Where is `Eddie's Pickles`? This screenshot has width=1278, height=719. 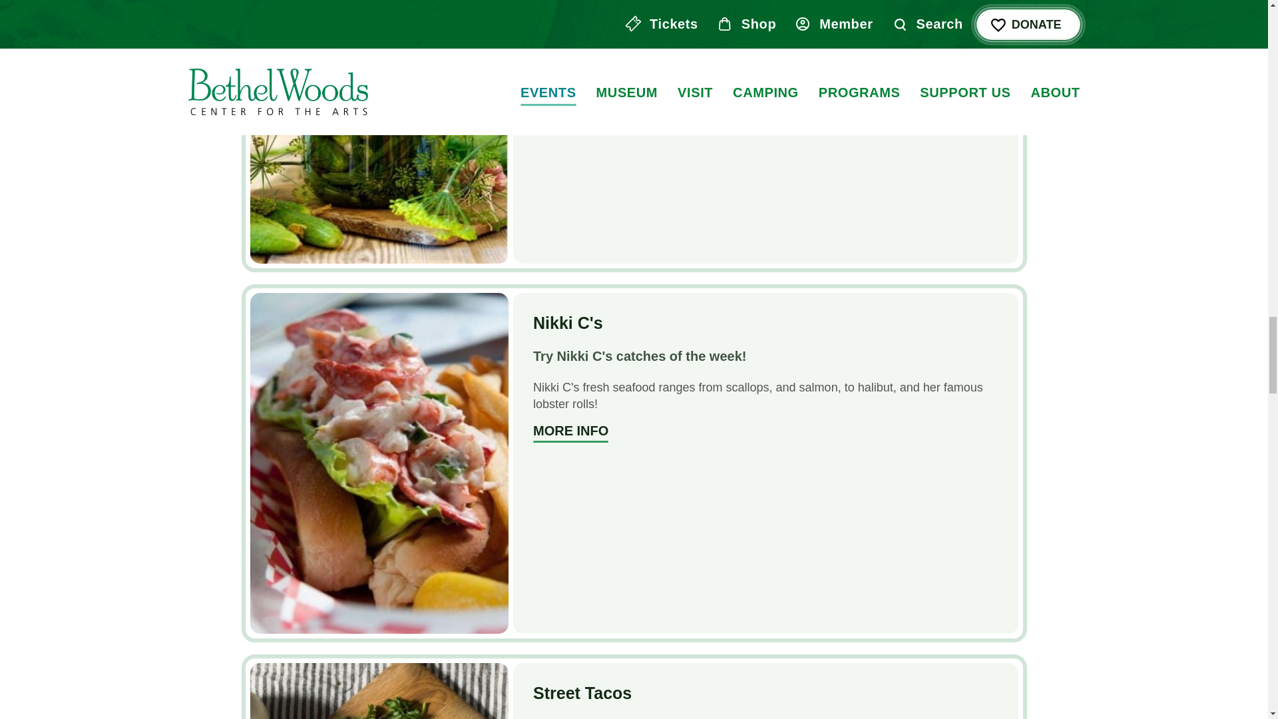 Eddie's Pickles is located at coordinates (570, 109).